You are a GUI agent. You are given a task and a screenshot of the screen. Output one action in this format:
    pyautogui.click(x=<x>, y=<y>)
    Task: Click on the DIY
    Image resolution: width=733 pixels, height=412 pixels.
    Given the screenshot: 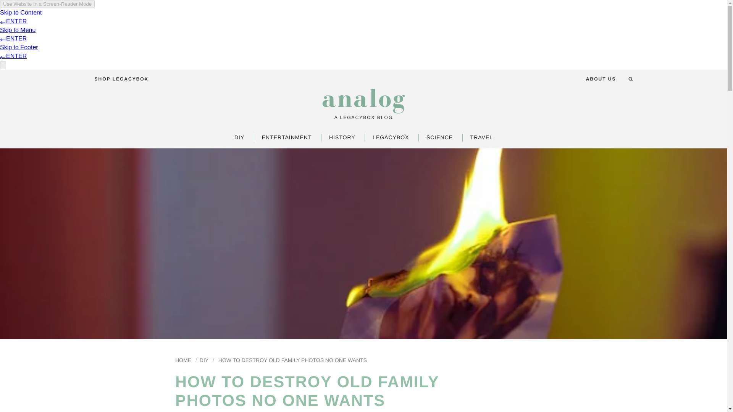 What is the action you would take?
    pyautogui.click(x=239, y=137)
    